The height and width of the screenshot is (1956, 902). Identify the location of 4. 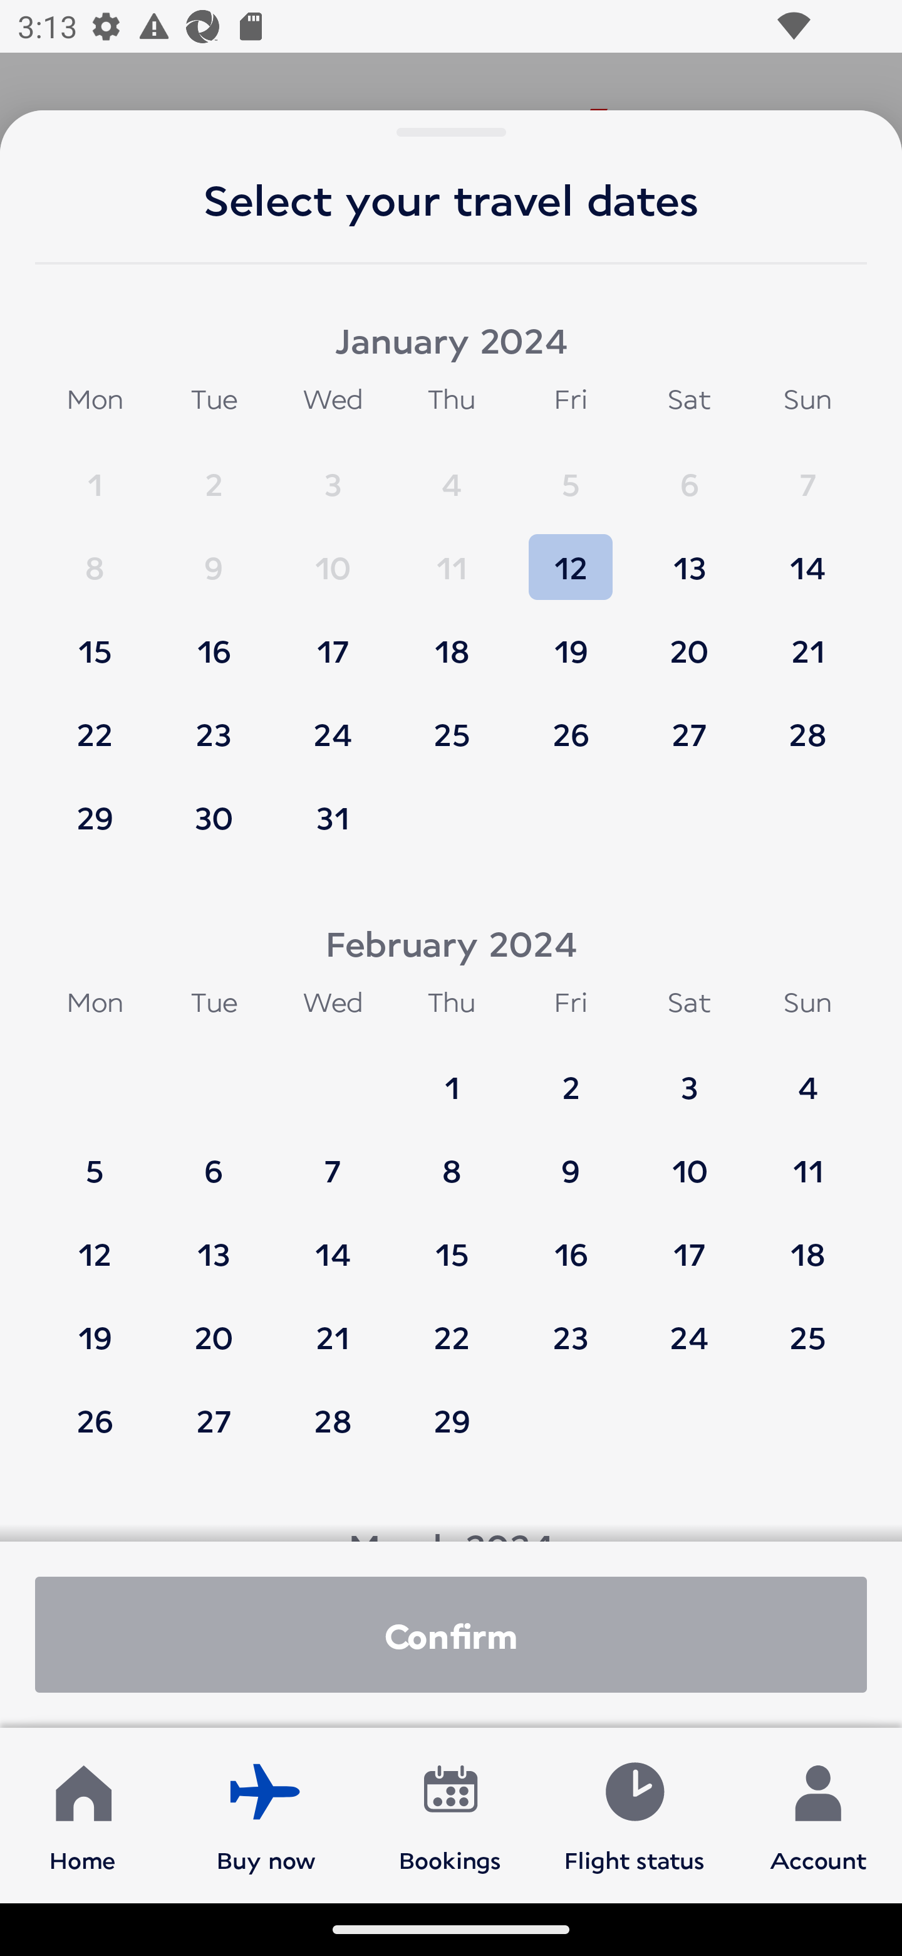
(452, 473).